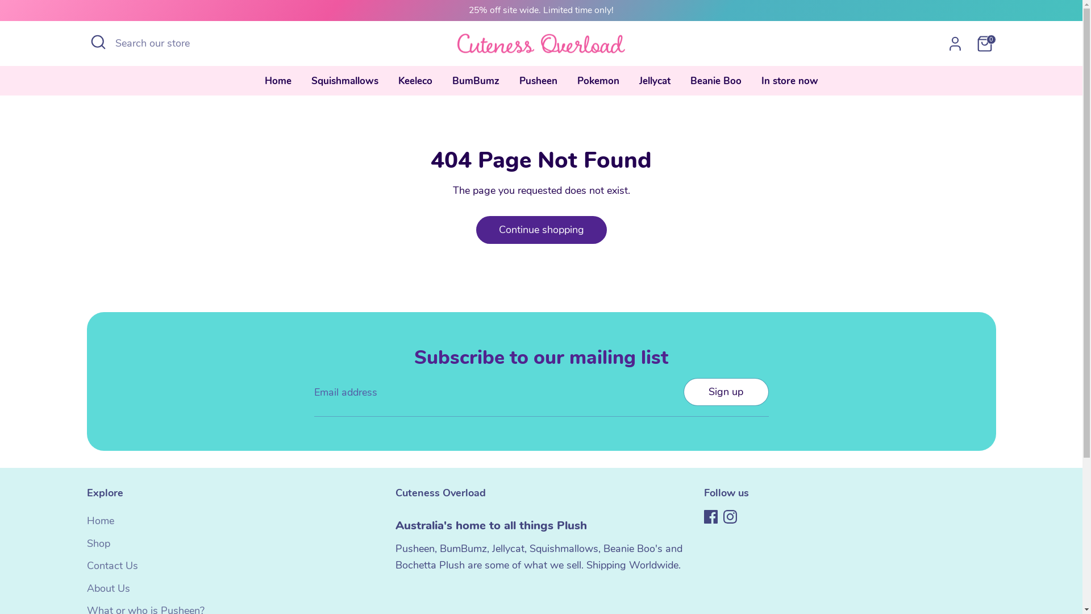 The width and height of the screenshot is (1091, 614). Describe the element at coordinates (98, 544) in the screenshot. I see `Shop` at that location.